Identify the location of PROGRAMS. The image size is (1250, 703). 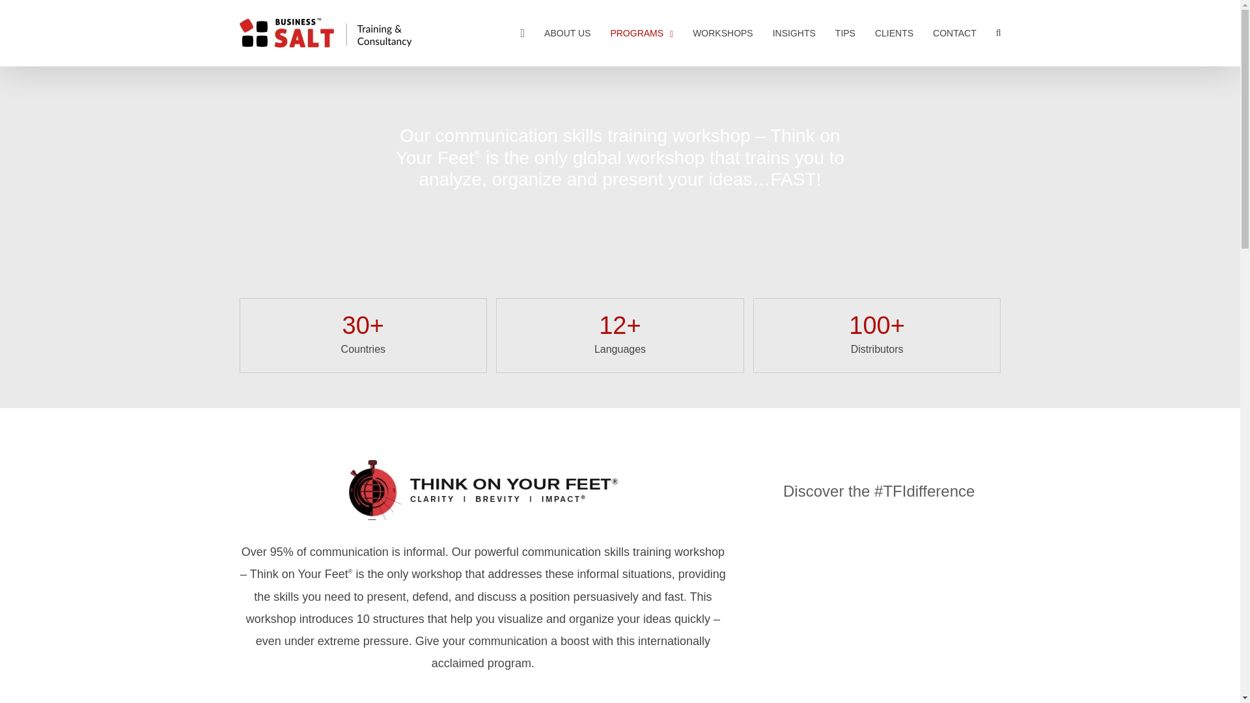
(641, 33).